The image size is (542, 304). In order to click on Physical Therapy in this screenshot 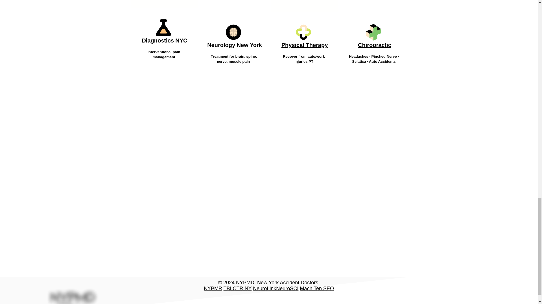, I will do `click(304, 45)`.